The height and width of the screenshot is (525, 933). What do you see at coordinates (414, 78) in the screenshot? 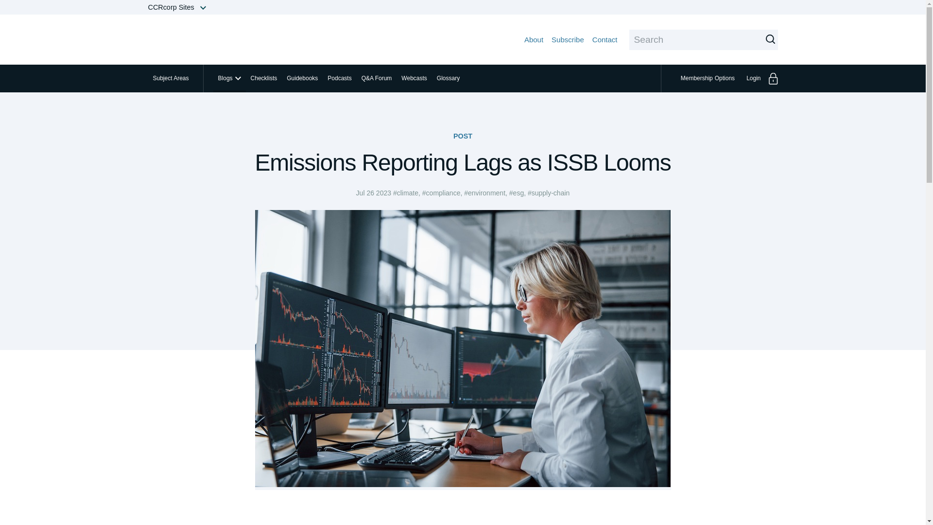
I see `Webcasts` at bounding box center [414, 78].